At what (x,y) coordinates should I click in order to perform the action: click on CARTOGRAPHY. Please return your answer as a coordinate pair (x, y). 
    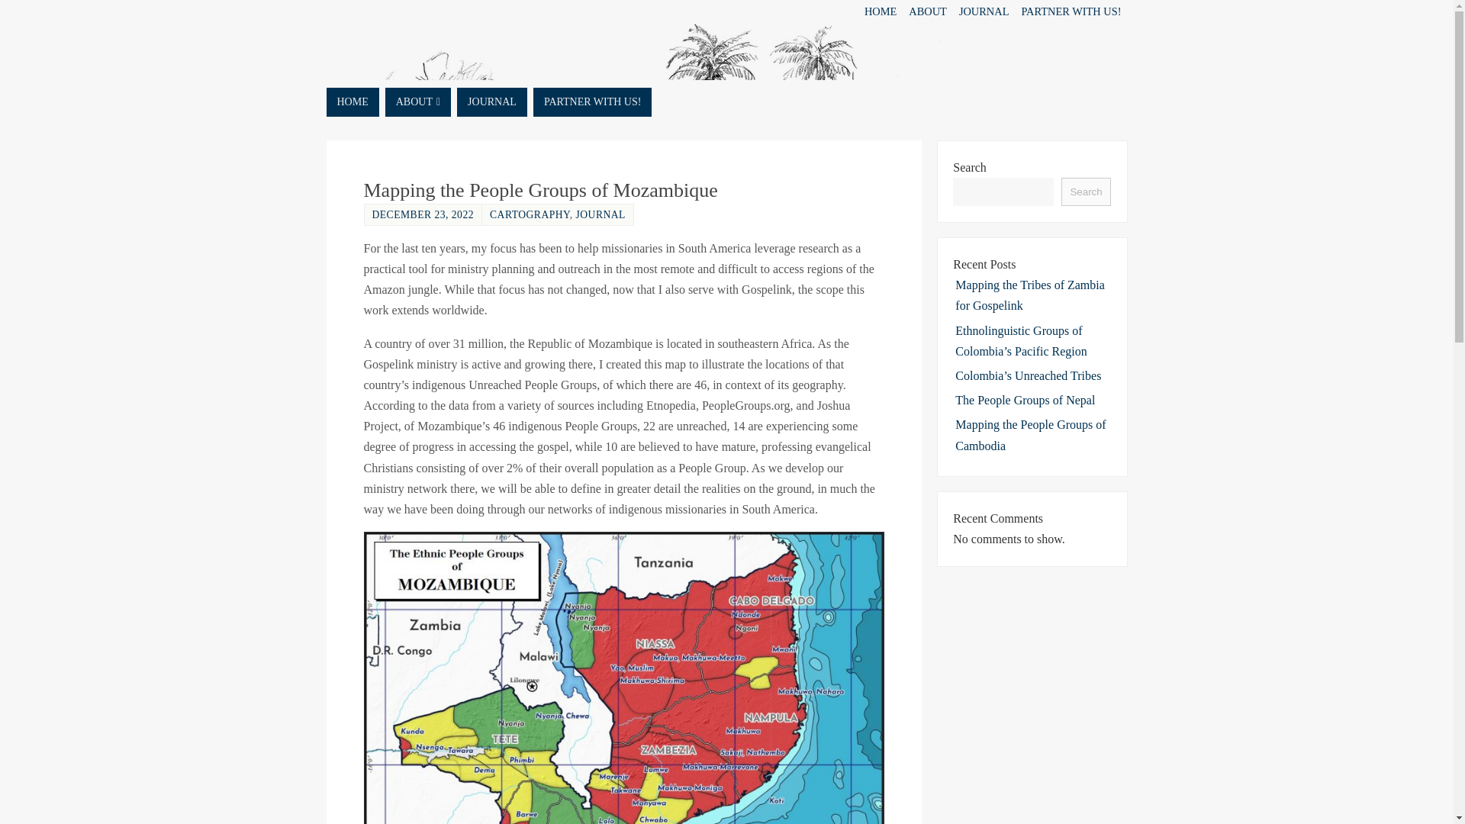
    Looking at the image, I should click on (530, 215).